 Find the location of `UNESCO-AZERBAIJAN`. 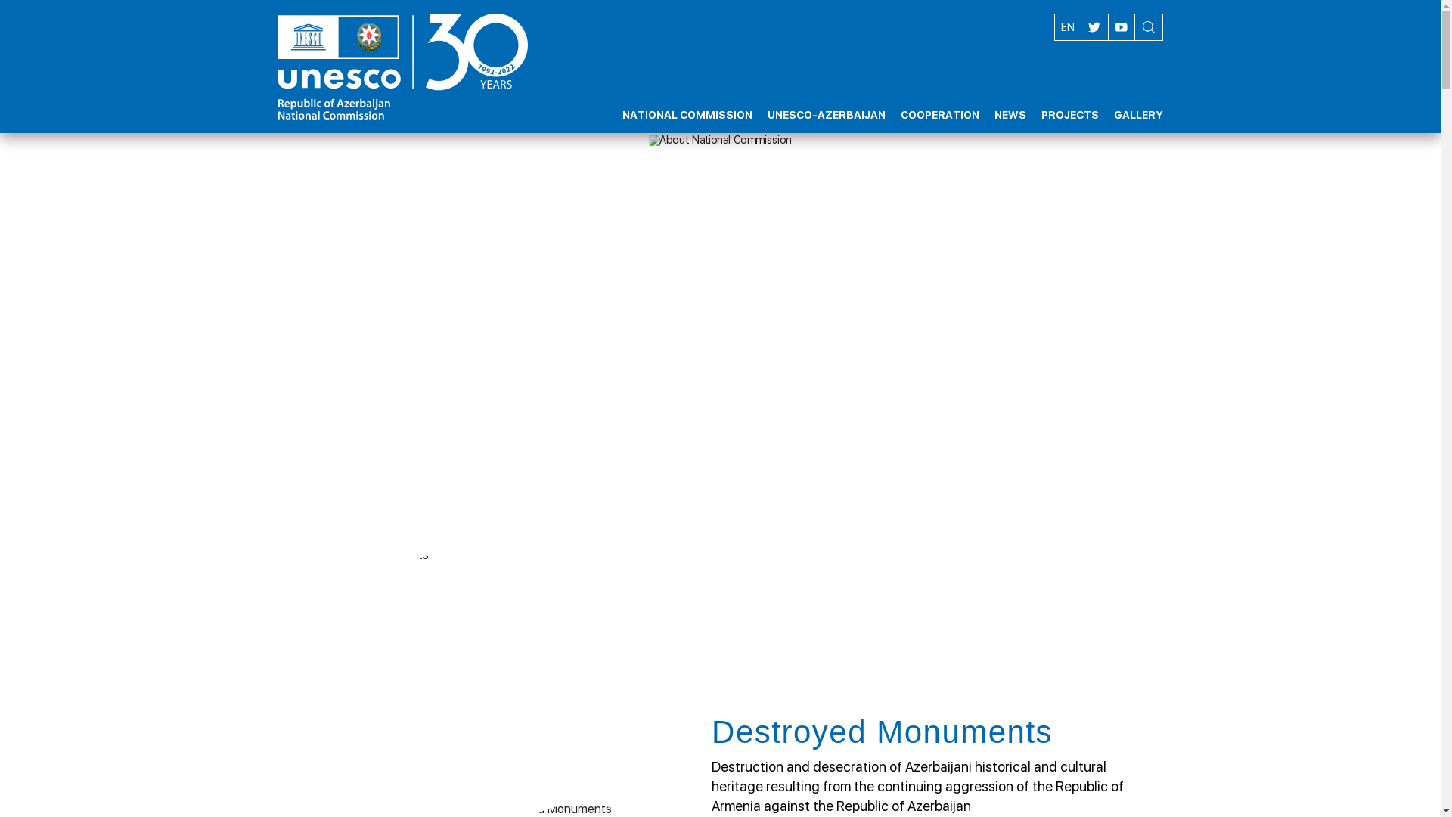

UNESCO-AZERBAIJAN is located at coordinates (826, 102).